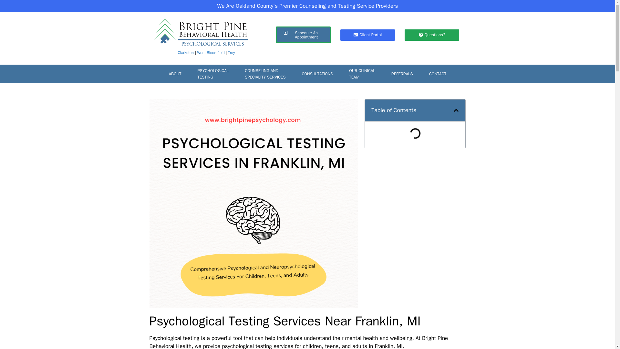  I want to click on Troy, so click(231, 52).